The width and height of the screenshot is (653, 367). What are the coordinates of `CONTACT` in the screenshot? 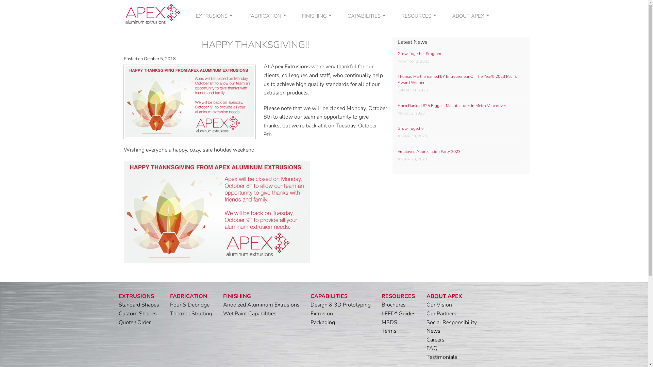 It's located at (471, 41).